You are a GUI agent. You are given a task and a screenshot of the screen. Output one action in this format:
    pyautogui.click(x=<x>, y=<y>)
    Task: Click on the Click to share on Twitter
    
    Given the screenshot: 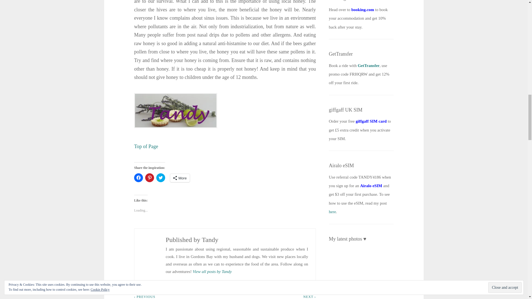 What is the action you would take?
    pyautogui.click(x=161, y=178)
    